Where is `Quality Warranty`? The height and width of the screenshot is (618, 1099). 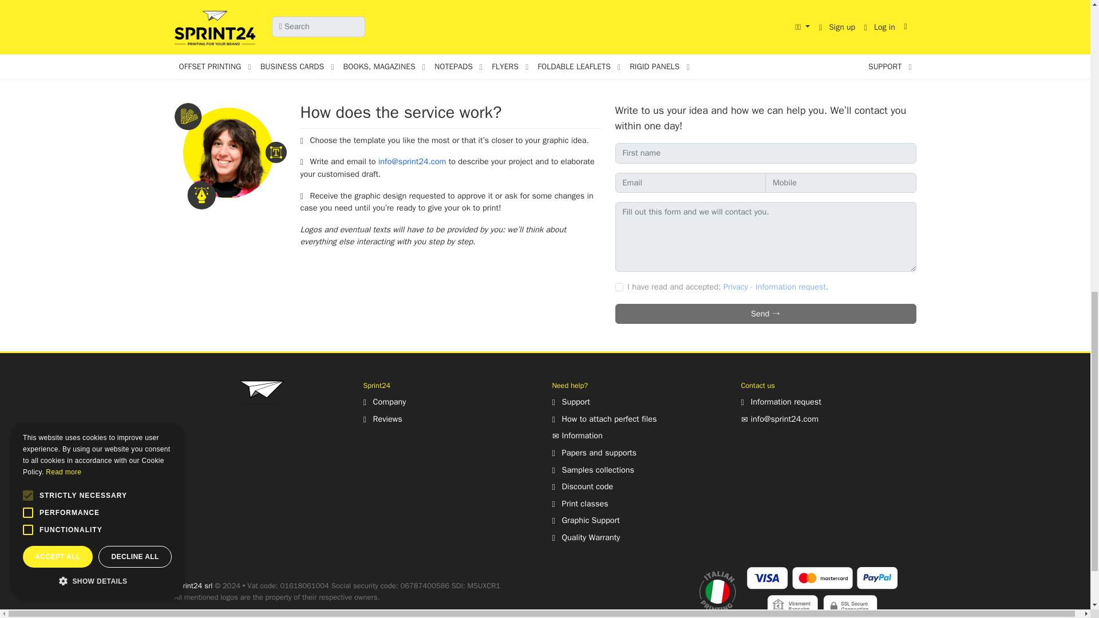
Quality Warranty is located at coordinates (585, 537).